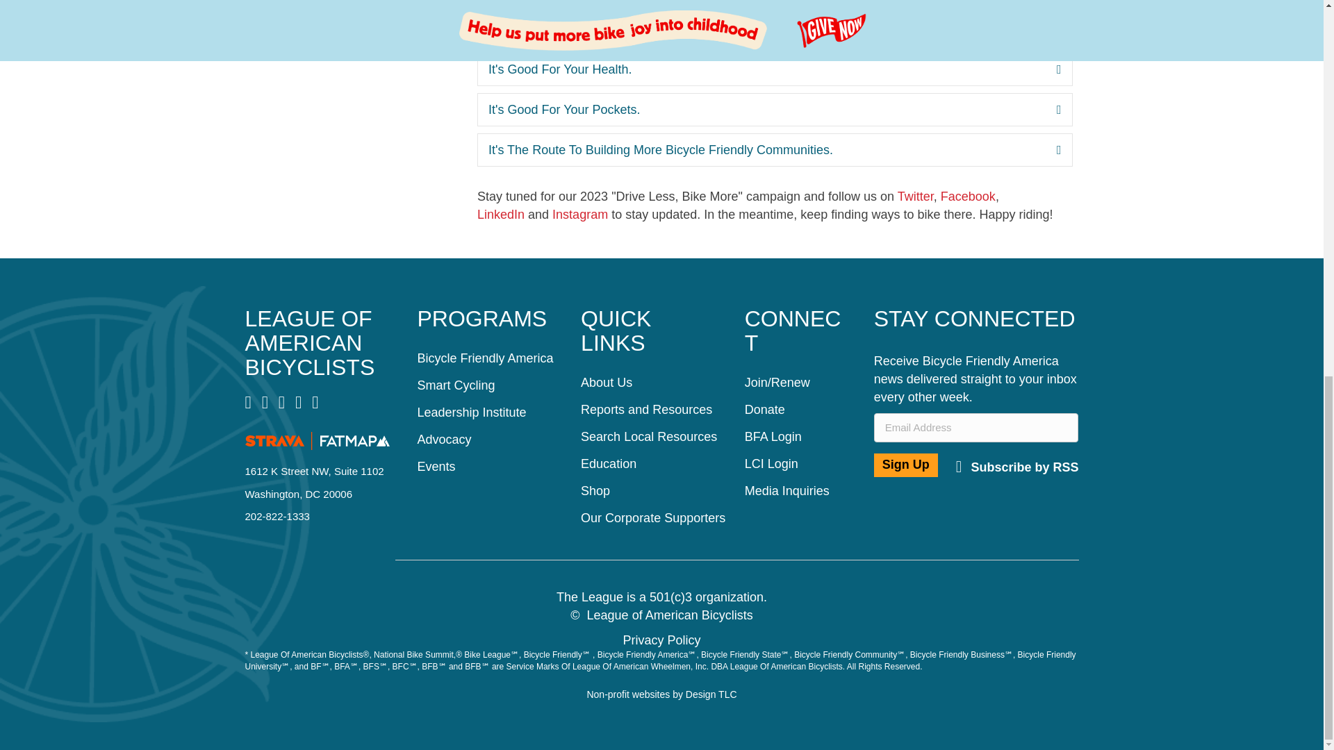  I want to click on League of American Bicyclists, so click(309, 342).